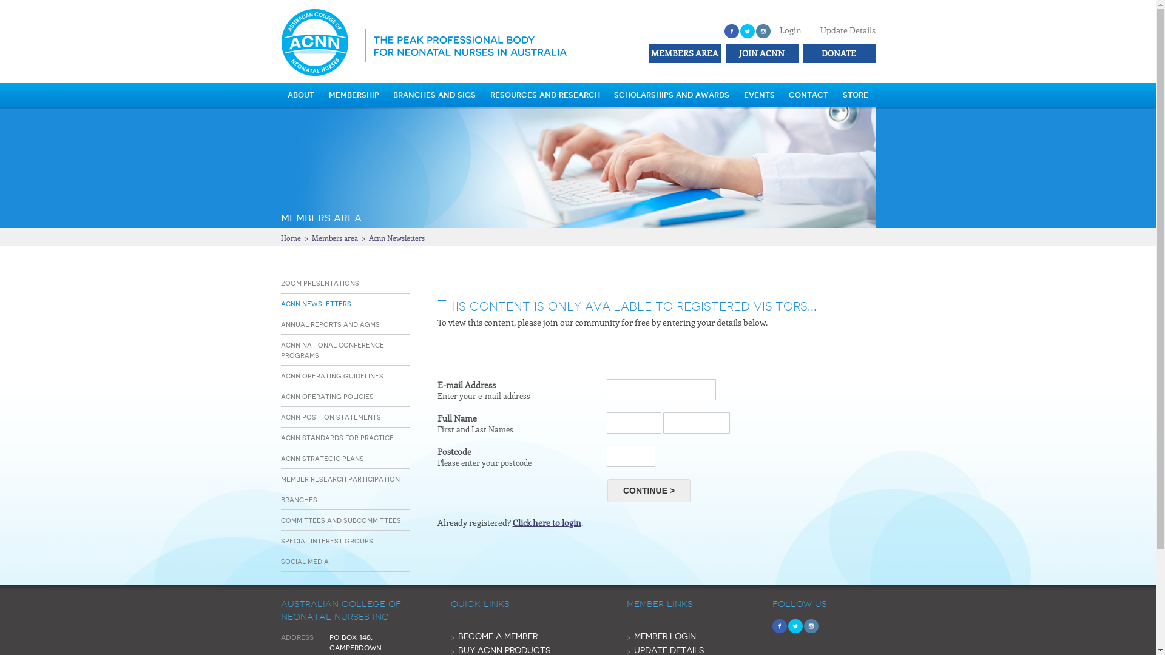  What do you see at coordinates (763, 32) in the screenshot?
I see `Instagram` at bounding box center [763, 32].